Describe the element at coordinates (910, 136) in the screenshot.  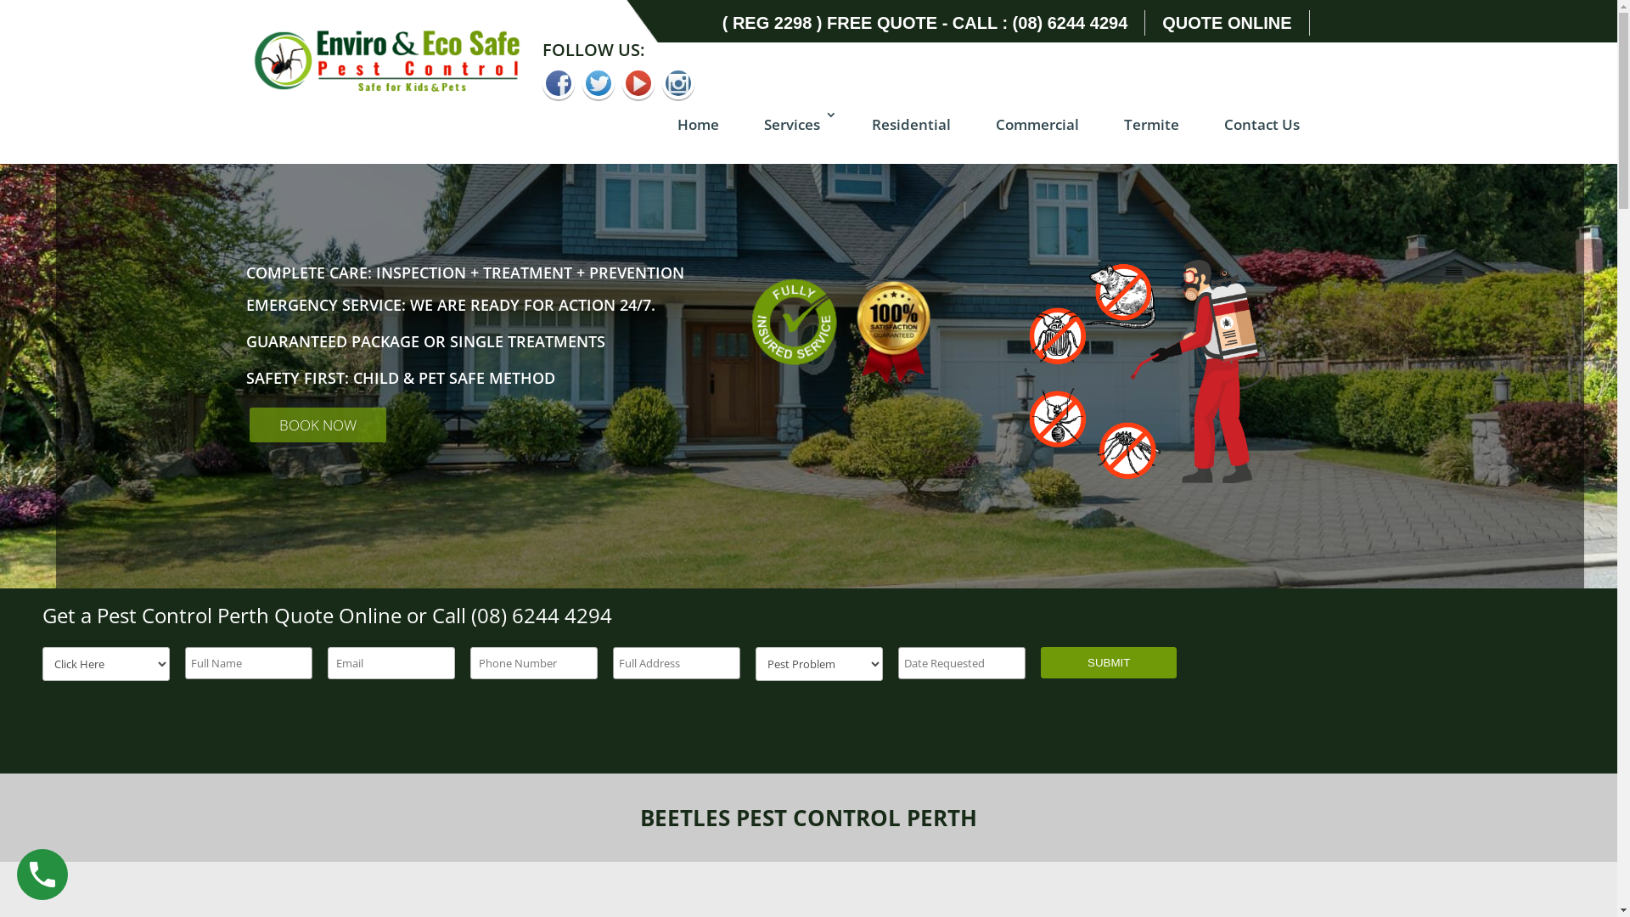
I see `Residential` at that location.